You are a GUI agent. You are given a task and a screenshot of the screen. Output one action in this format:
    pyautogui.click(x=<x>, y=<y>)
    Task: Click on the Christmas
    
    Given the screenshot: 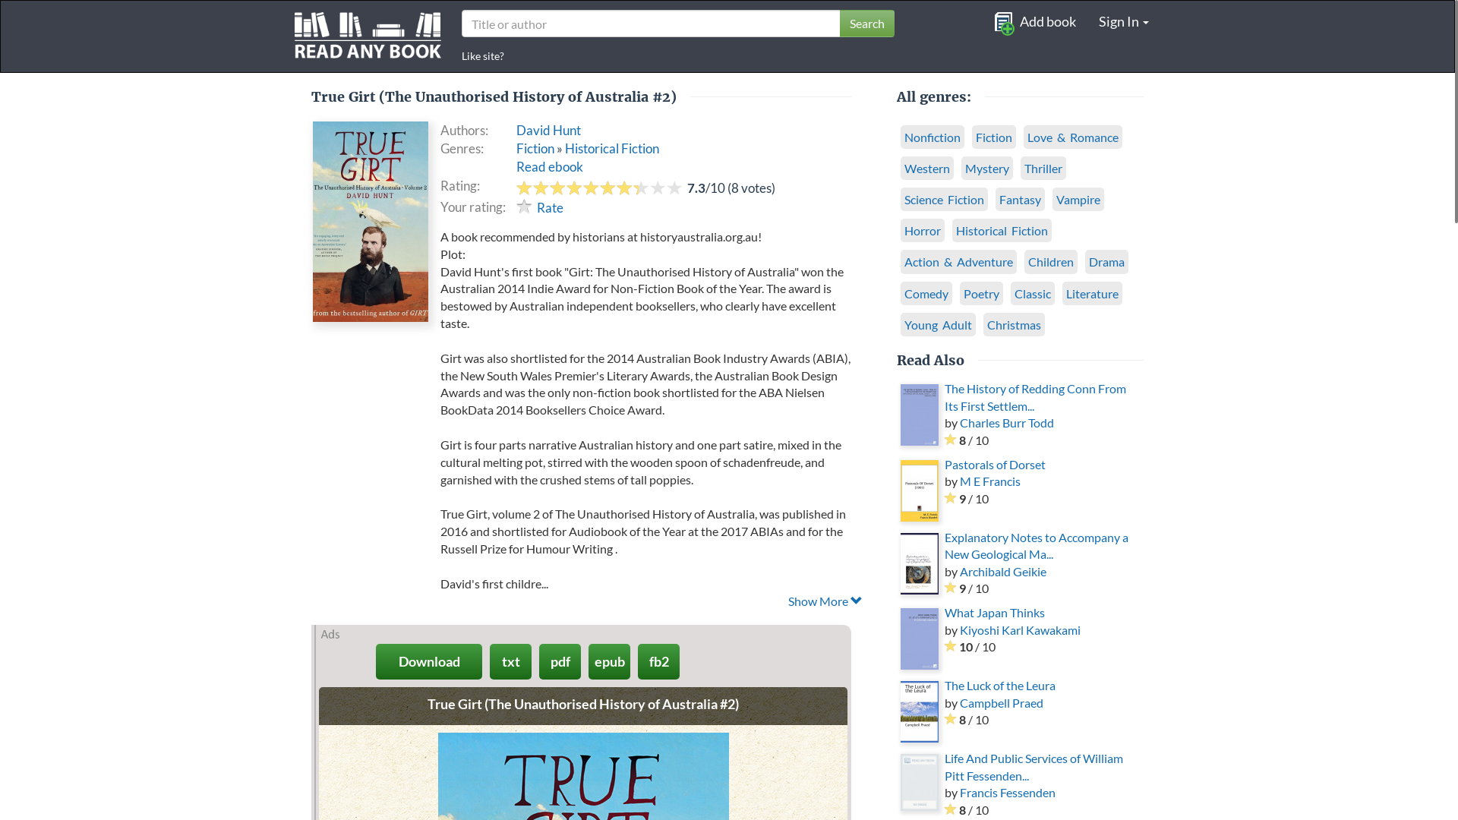 What is the action you would take?
    pyautogui.click(x=1015, y=325)
    